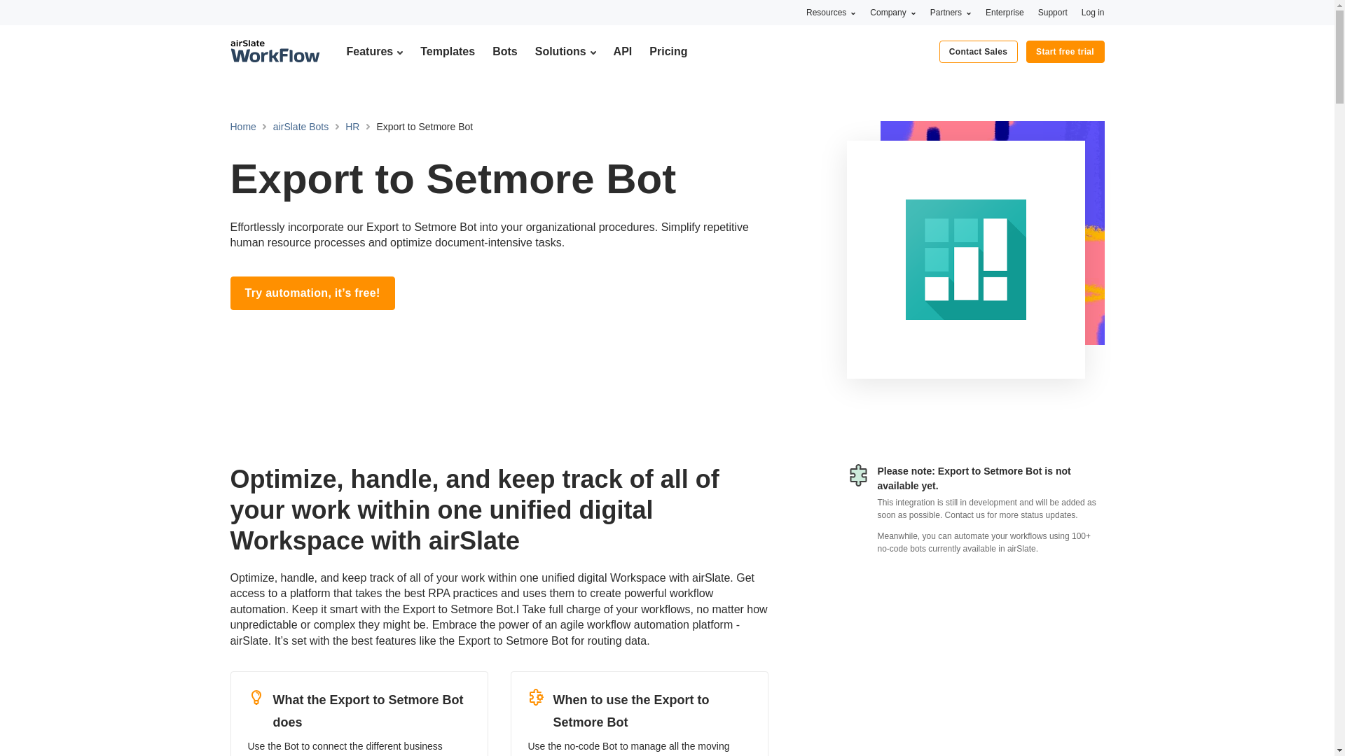 The width and height of the screenshot is (1345, 756). Describe the element at coordinates (1005, 12) in the screenshot. I see `Enterprise` at that location.